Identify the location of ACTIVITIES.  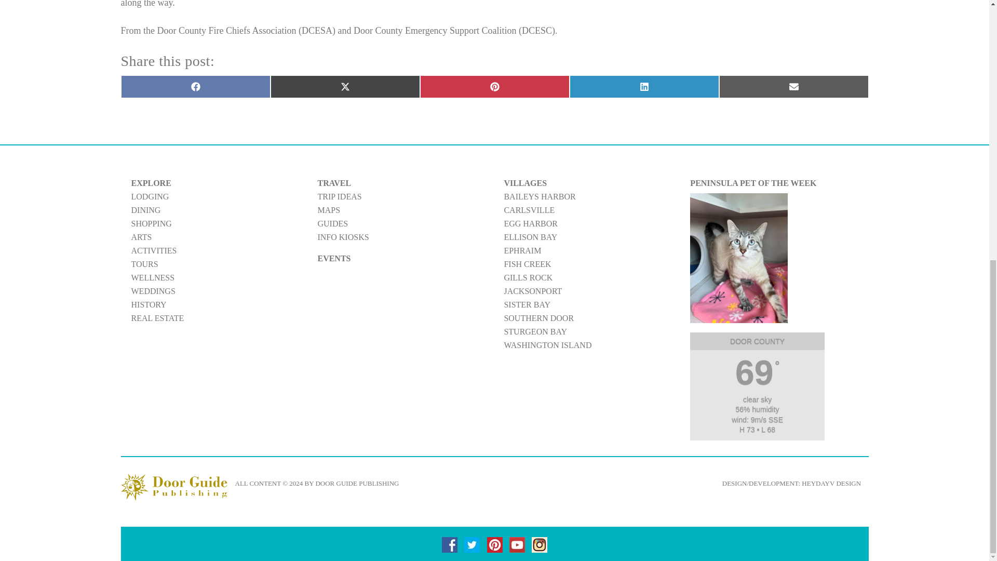
(153, 250).